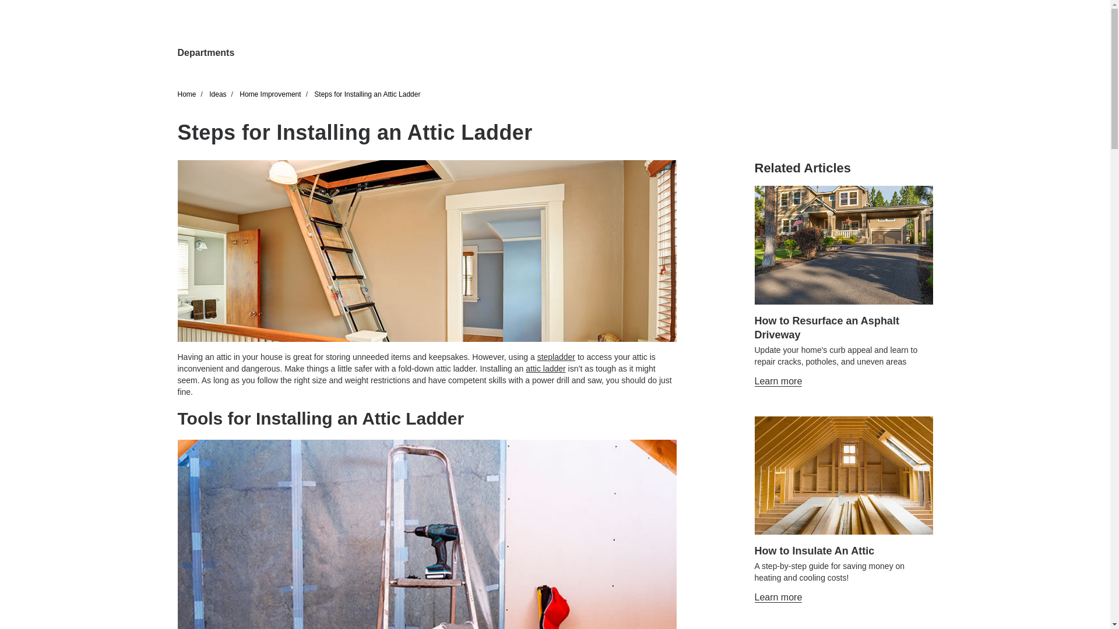 The image size is (1119, 629). Describe the element at coordinates (546, 369) in the screenshot. I see `attic ladder` at that location.